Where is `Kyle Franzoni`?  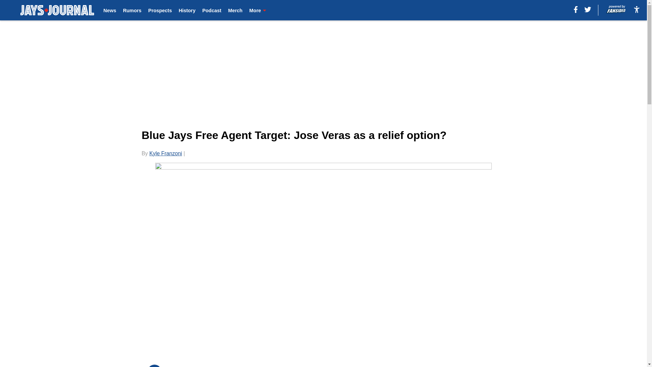
Kyle Franzoni is located at coordinates (165, 153).